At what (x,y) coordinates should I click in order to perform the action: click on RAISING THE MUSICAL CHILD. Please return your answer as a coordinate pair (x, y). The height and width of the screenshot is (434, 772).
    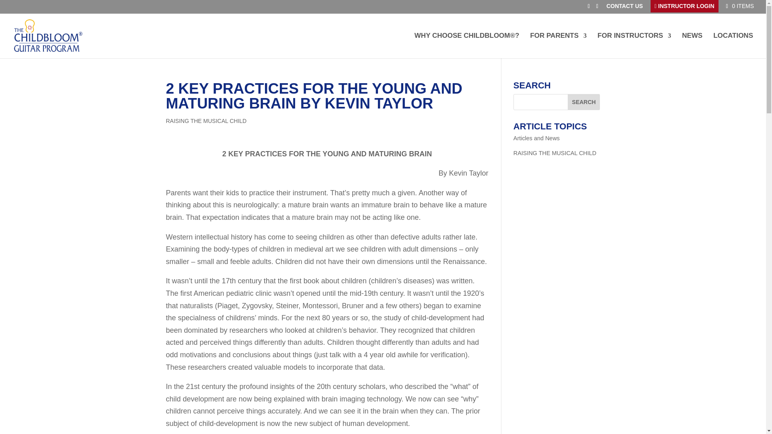
    Looking at the image, I should click on (206, 121).